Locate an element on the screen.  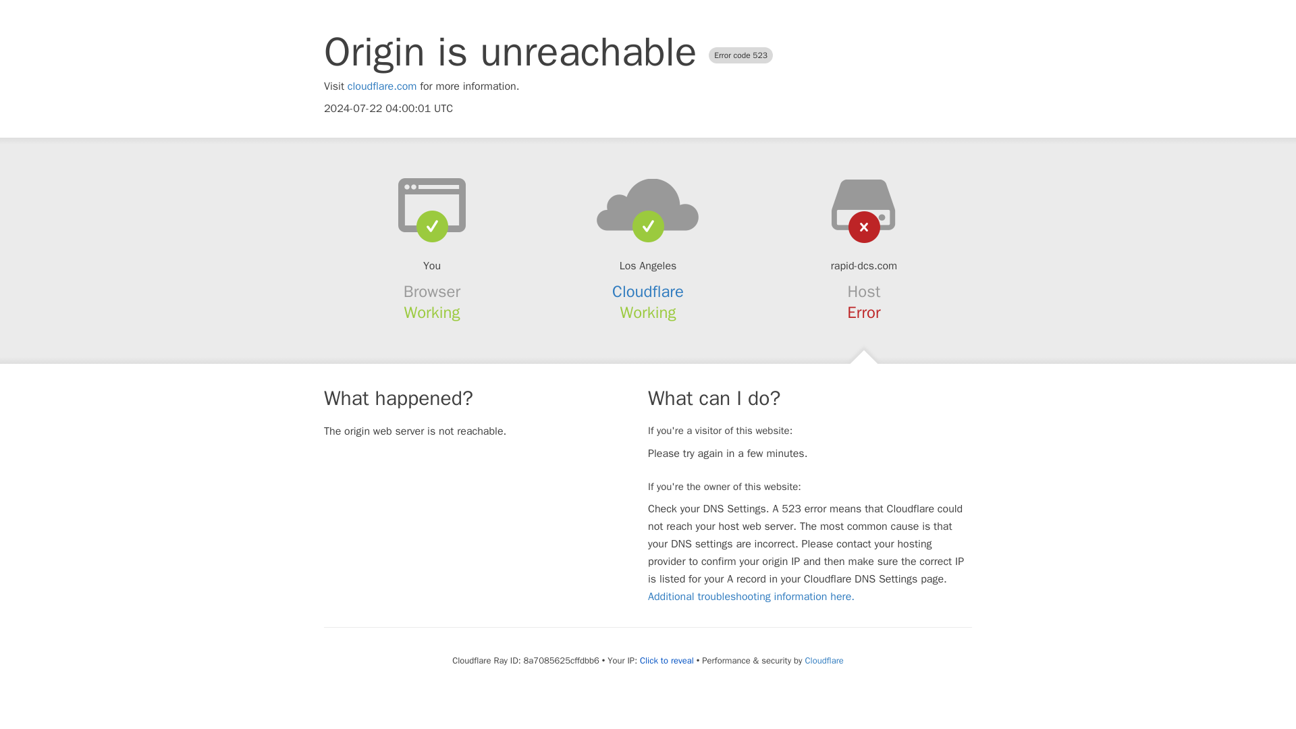
Cloudflare is located at coordinates (648, 292).